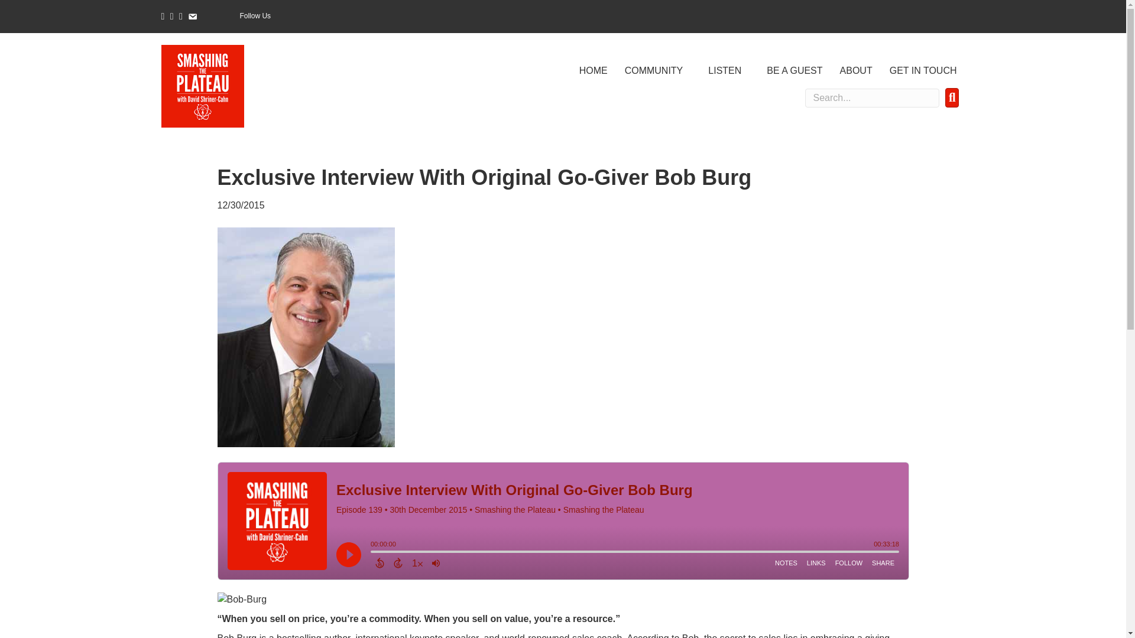 The height and width of the screenshot is (638, 1135). Describe the element at coordinates (856, 71) in the screenshot. I see `ABOUT` at that location.